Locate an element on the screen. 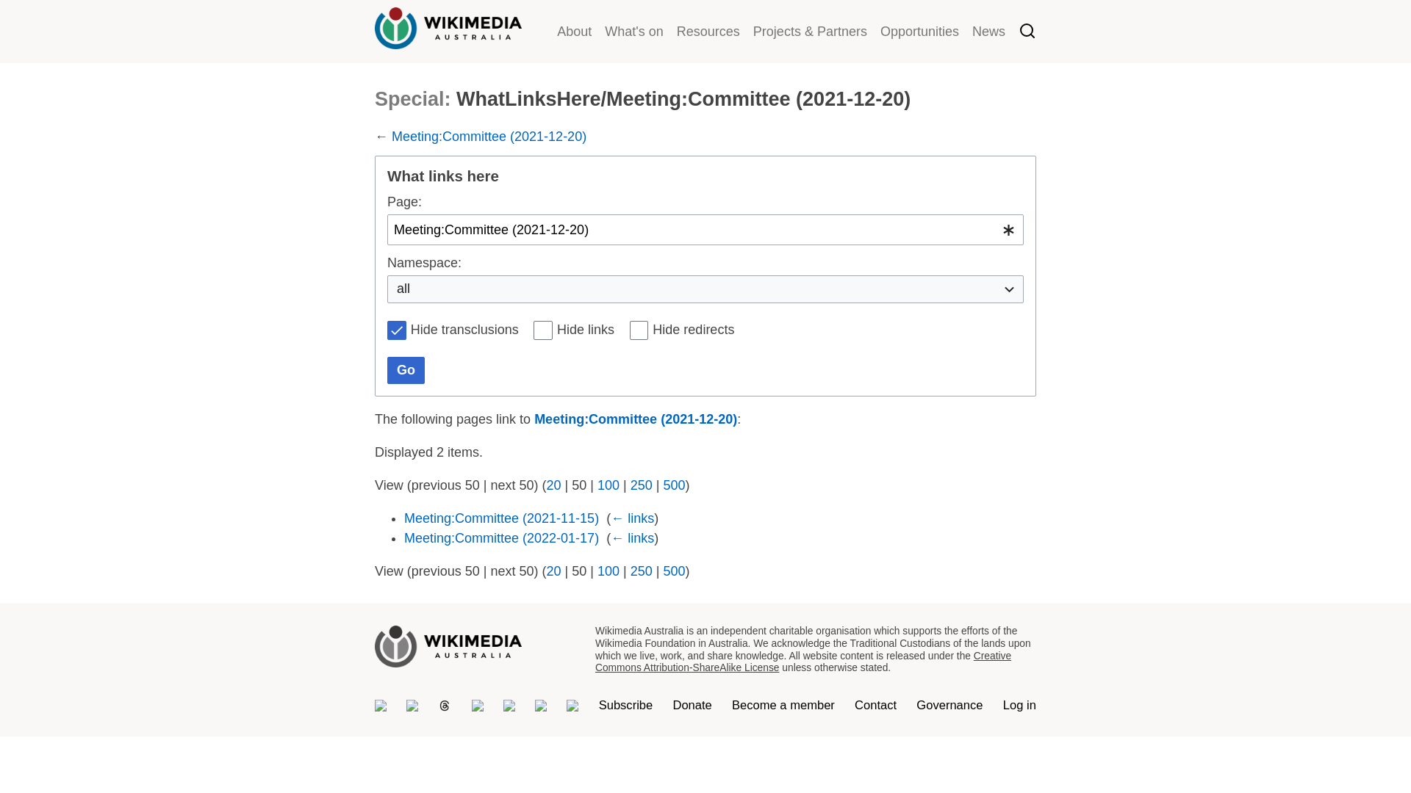  500 is located at coordinates (674, 571).